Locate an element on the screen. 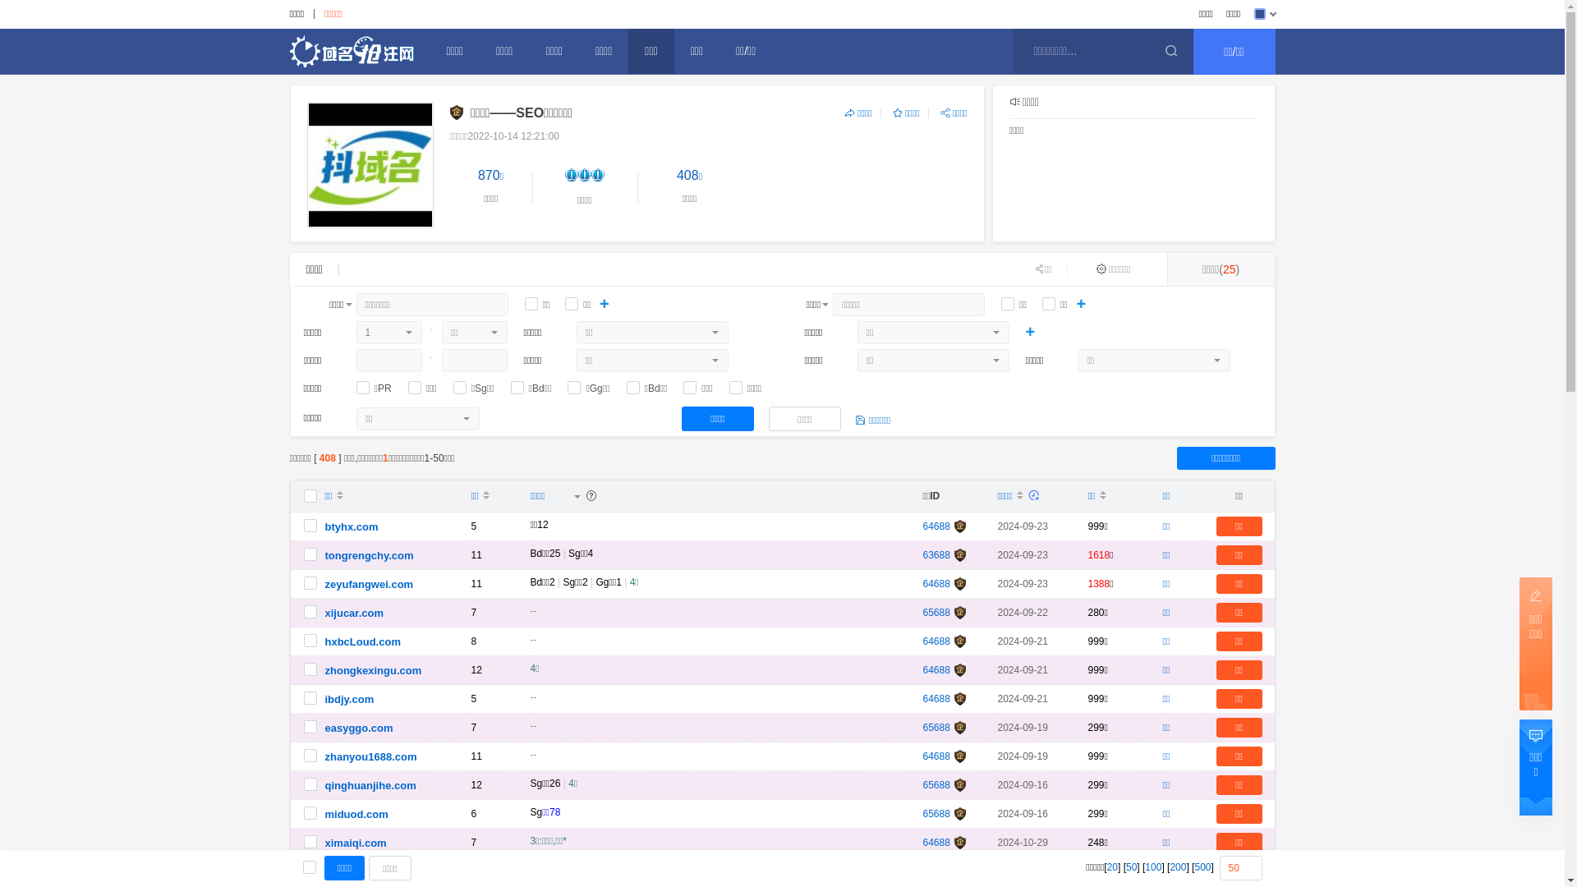 The image size is (1577, 887). hxbcLoud.com is located at coordinates (363, 642).